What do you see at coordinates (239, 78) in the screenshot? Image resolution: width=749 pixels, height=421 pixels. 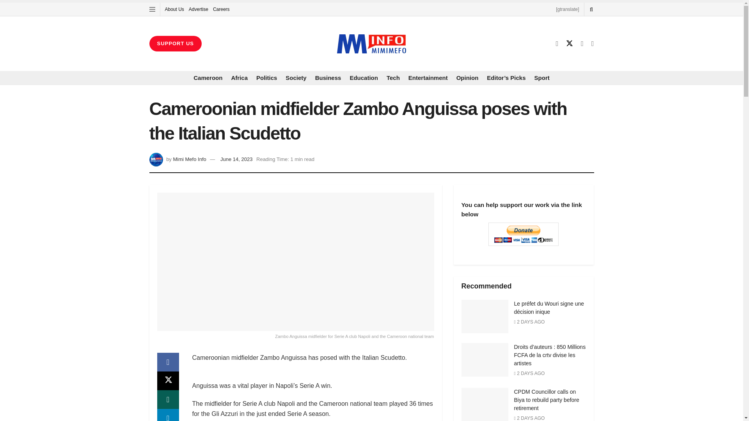 I see `Africa` at bounding box center [239, 78].